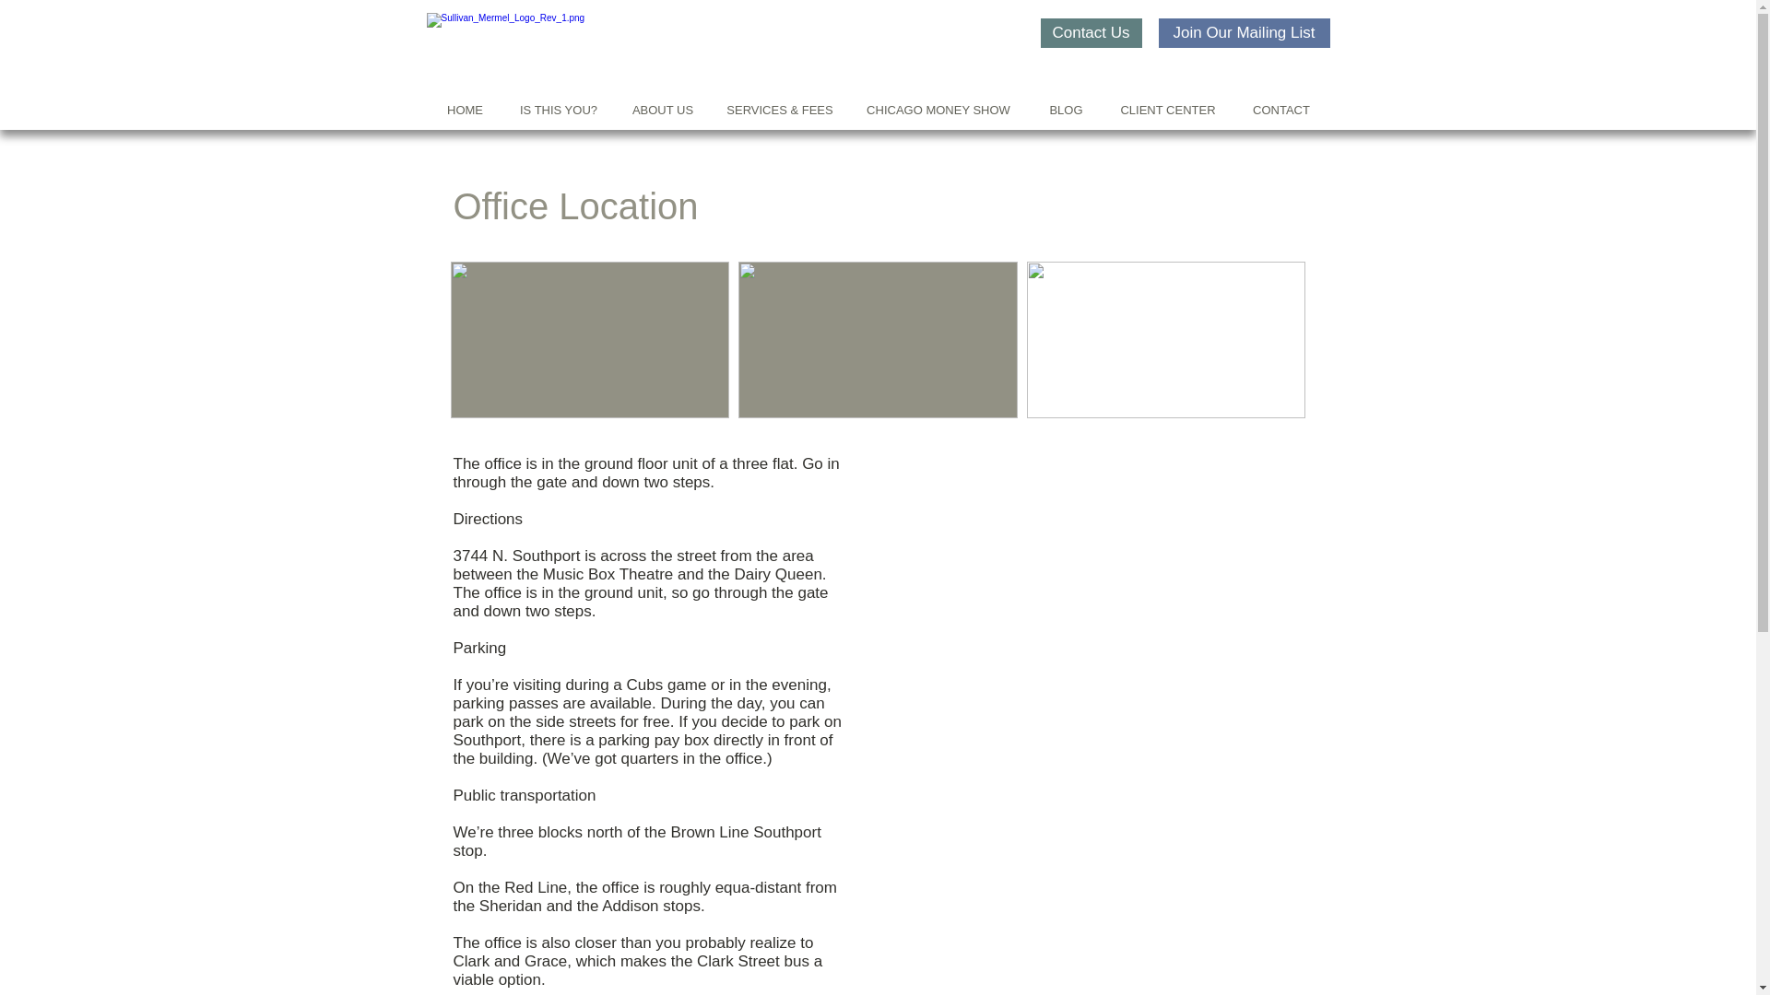 The width and height of the screenshot is (1770, 995). I want to click on CLIENT CENTER, so click(1167, 109).